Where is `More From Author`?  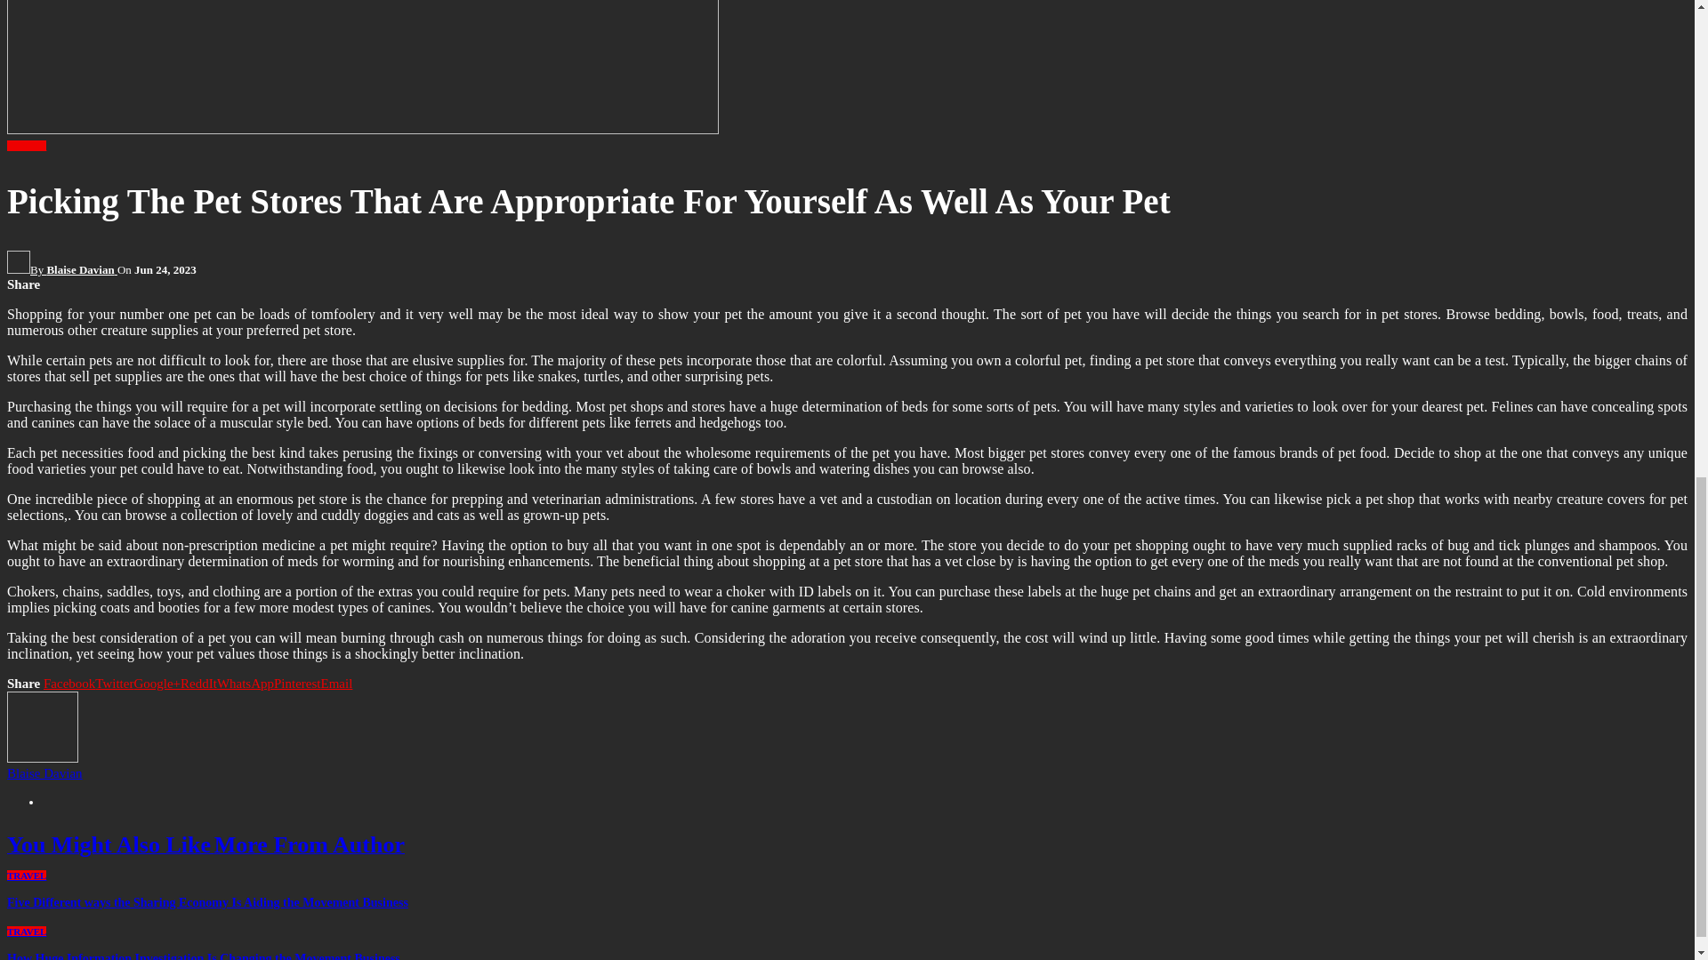 More From Author is located at coordinates (310, 848).